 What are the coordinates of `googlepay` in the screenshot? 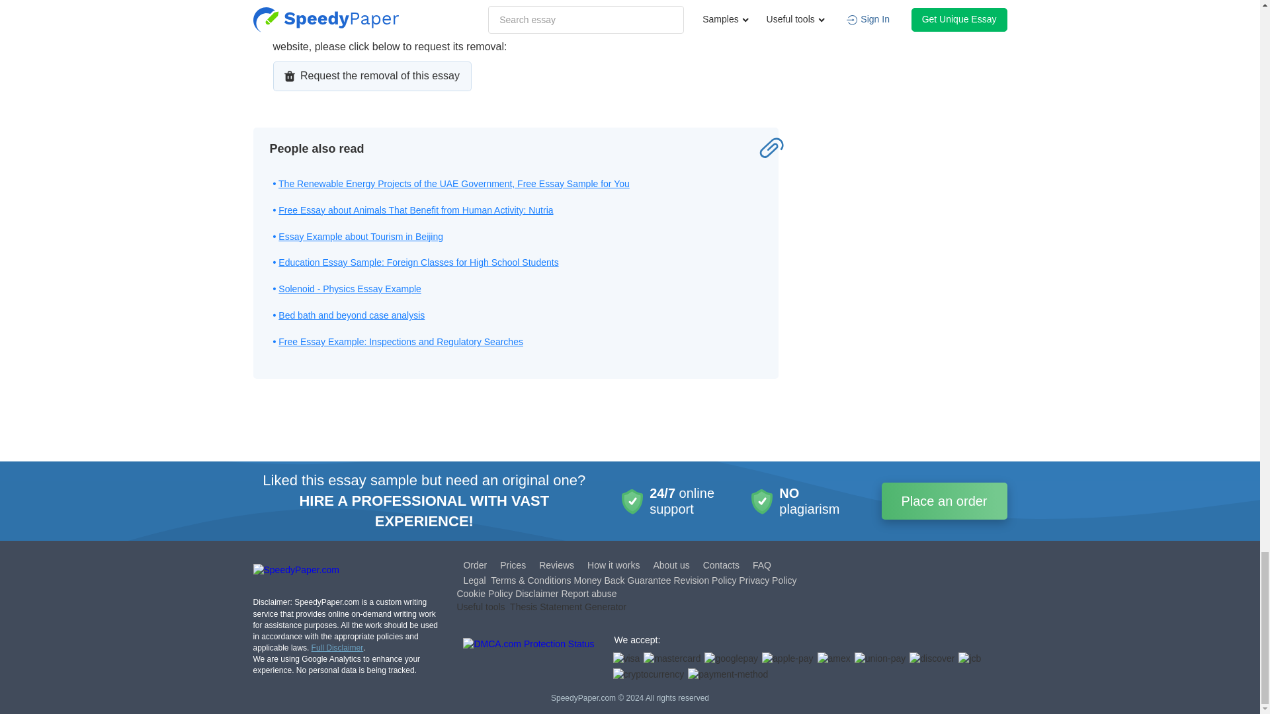 It's located at (732, 658).